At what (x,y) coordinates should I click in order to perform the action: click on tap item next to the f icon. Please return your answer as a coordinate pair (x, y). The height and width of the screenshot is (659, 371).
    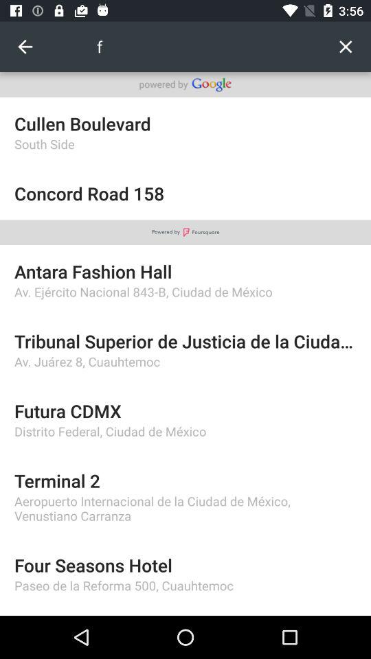
    Looking at the image, I should click on (25, 47).